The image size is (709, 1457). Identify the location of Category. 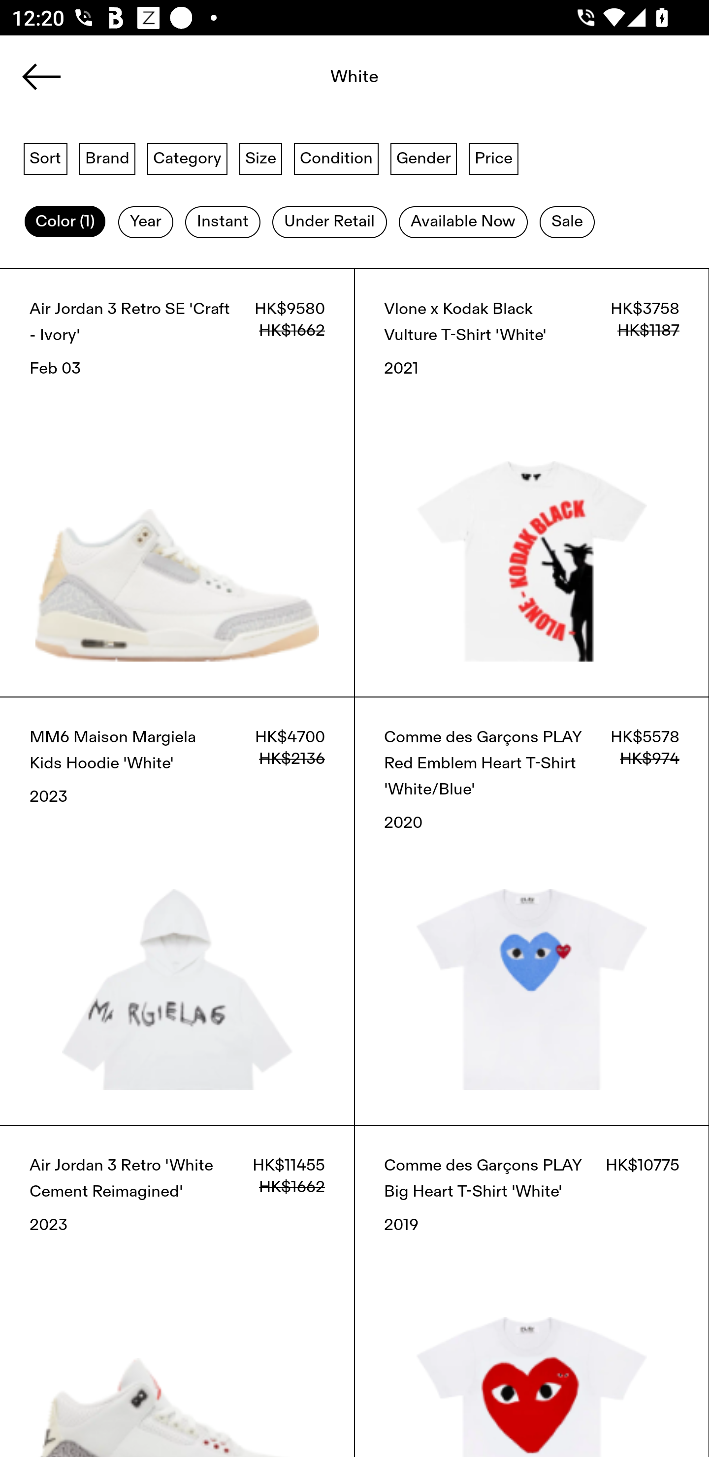
(187, 158).